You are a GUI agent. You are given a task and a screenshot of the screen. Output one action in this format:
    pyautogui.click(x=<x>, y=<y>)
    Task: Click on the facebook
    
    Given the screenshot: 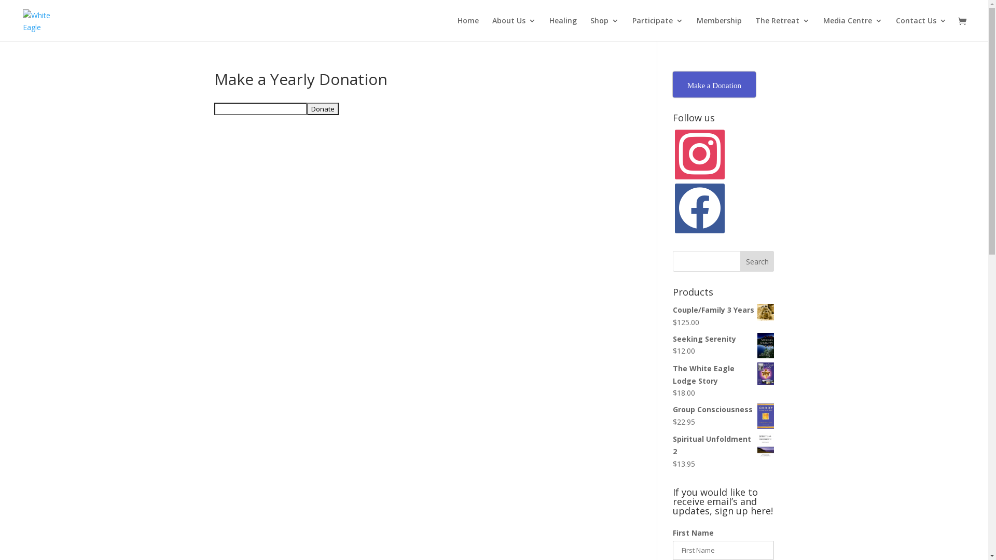 What is the action you would take?
    pyautogui.click(x=700, y=207)
    